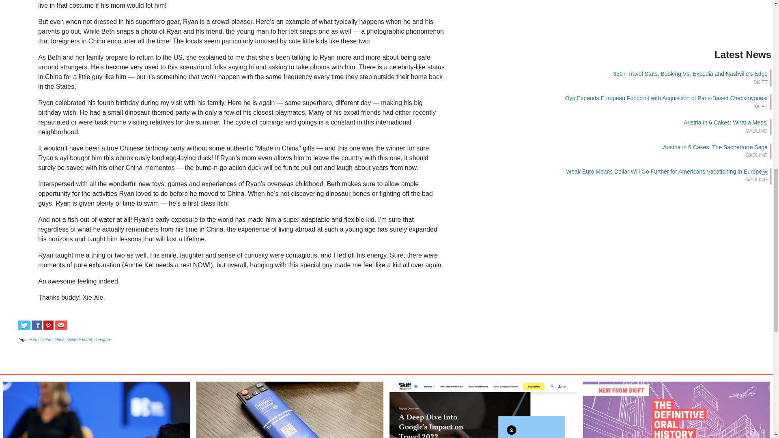 This screenshot has width=779, height=438. What do you see at coordinates (37, 325) in the screenshot?
I see `Share on Facebook` at bounding box center [37, 325].